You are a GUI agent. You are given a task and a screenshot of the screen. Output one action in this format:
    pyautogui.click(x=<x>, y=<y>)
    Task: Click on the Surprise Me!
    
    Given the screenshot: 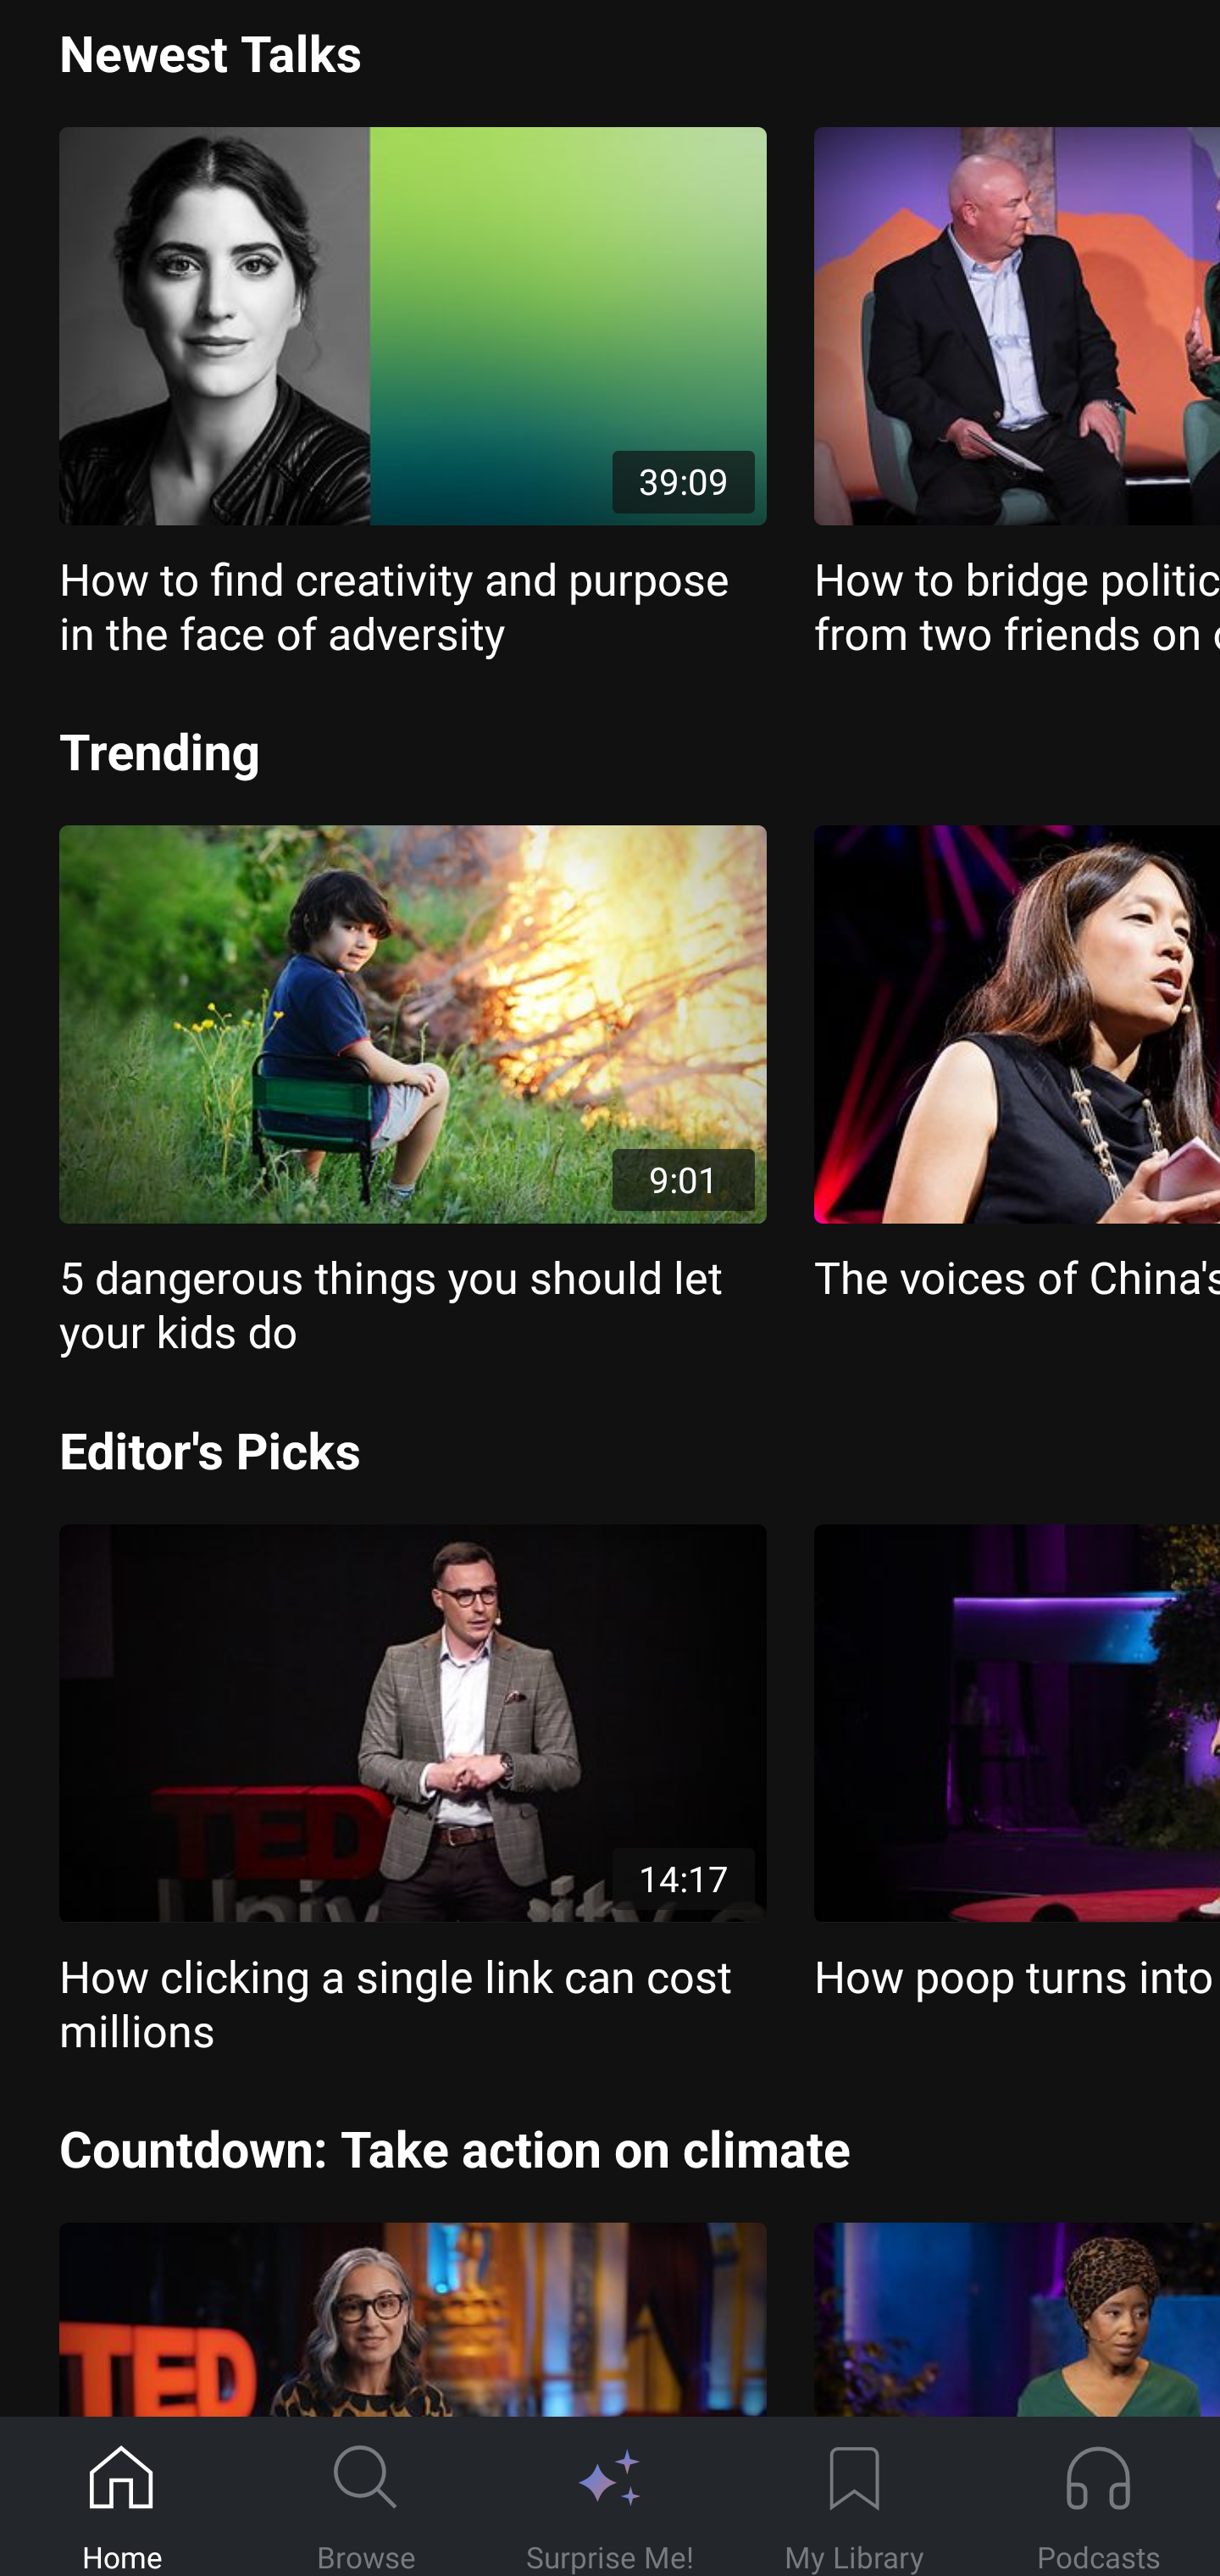 What is the action you would take?
    pyautogui.click(x=610, y=2497)
    